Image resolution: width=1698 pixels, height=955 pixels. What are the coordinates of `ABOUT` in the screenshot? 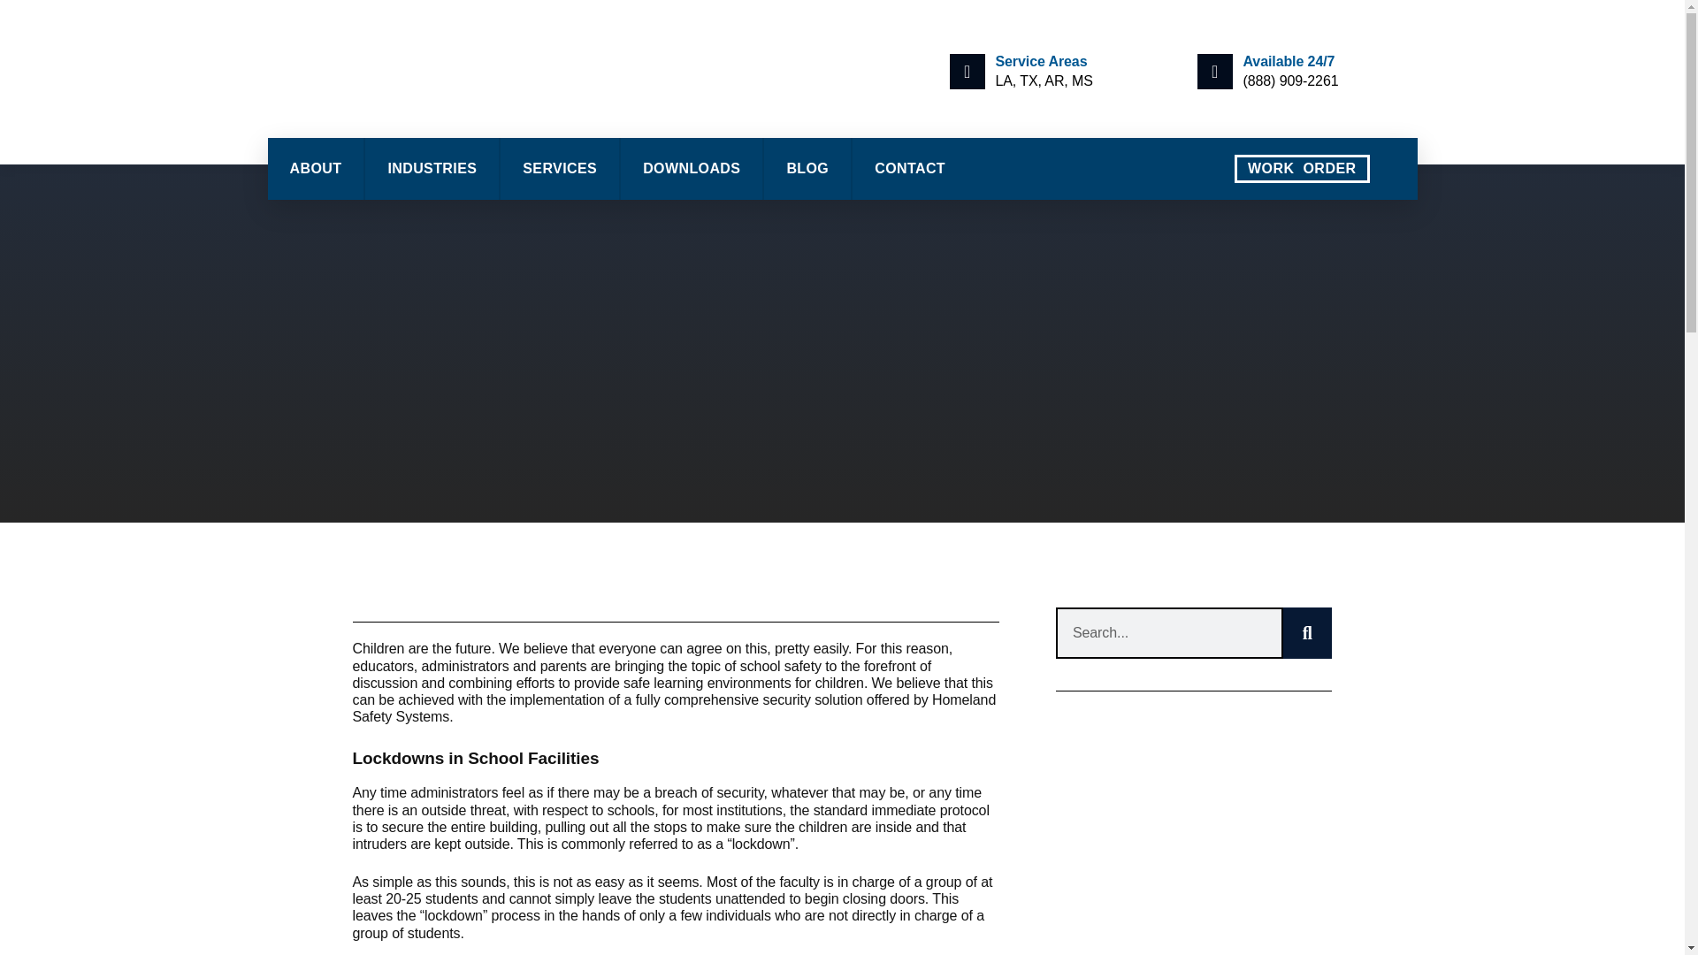 It's located at (315, 168).